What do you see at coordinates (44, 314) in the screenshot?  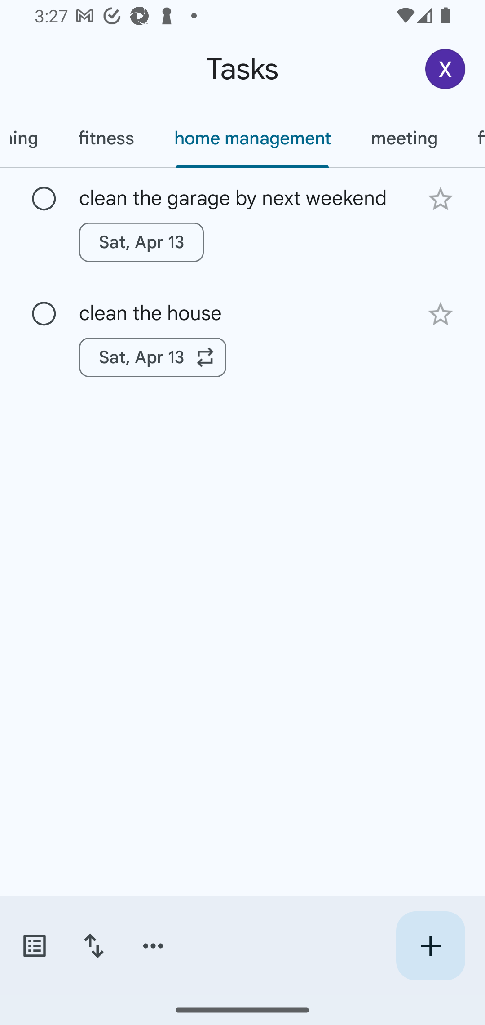 I see `Mark as complete` at bounding box center [44, 314].